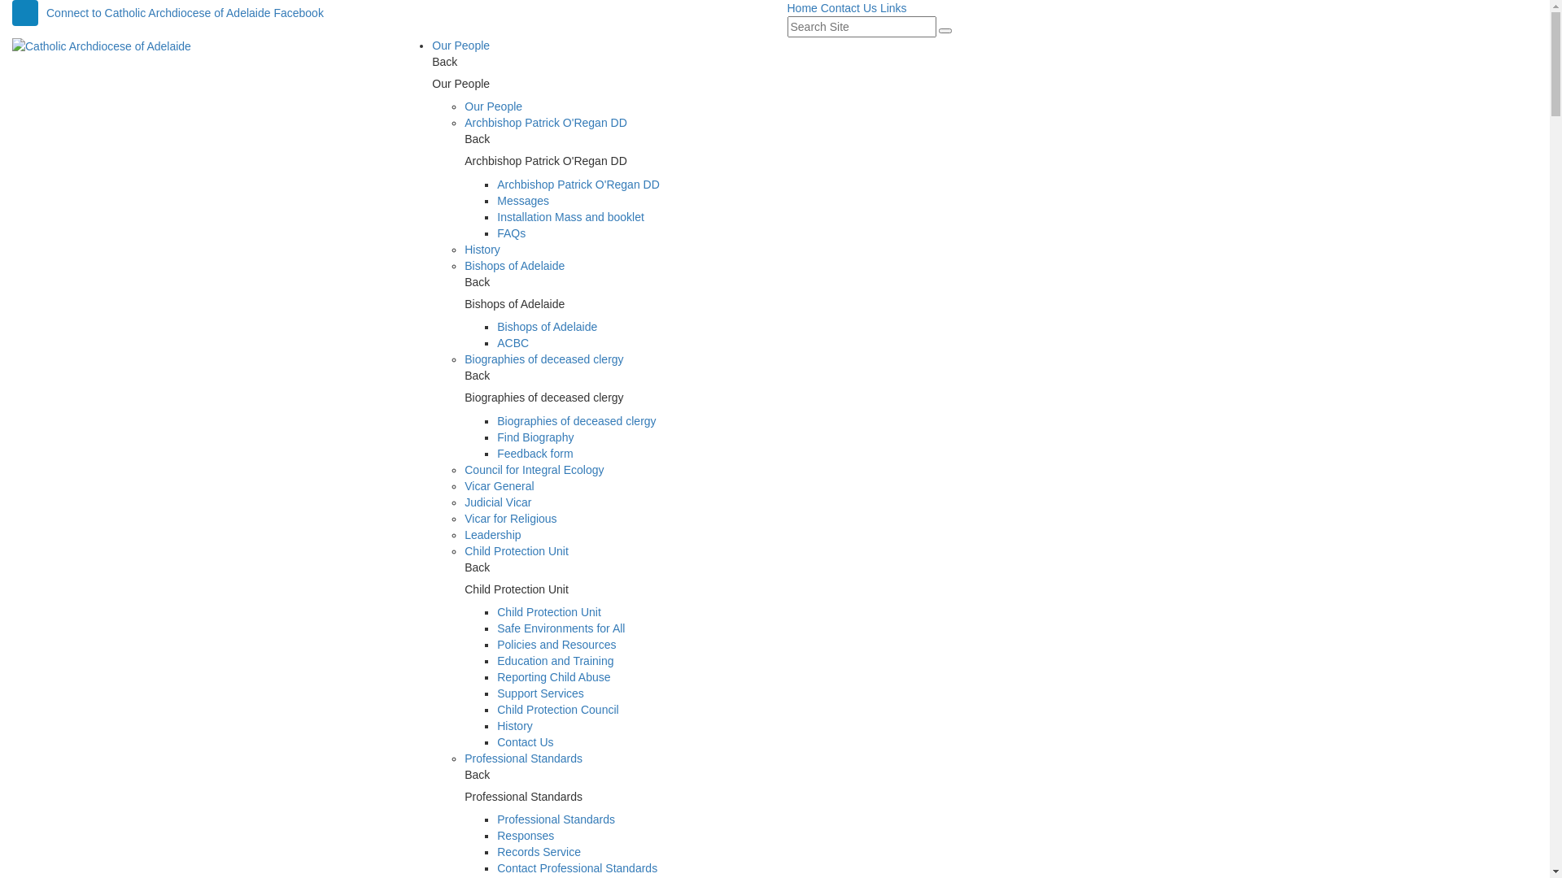 The width and height of the screenshot is (1562, 878). Describe the element at coordinates (517, 551) in the screenshot. I see `Child Protection Unit` at that location.